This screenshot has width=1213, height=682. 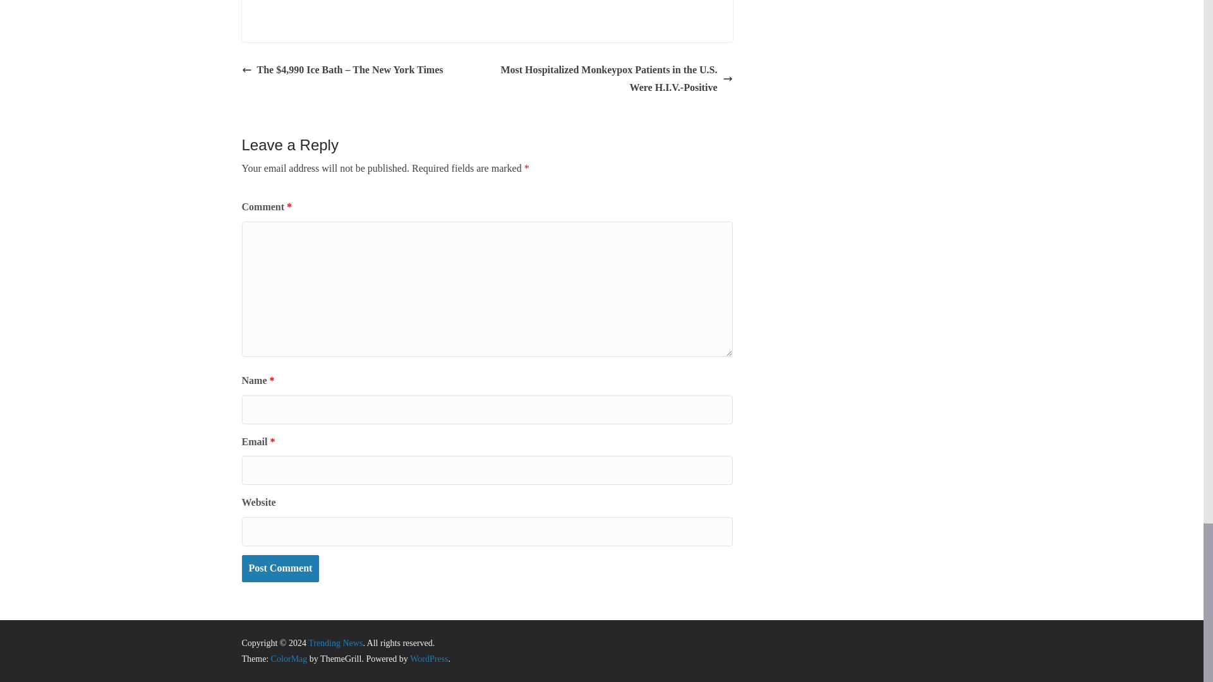 What do you see at coordinates (289, 658) in the screenshot?
I see `ColorMag` at bounding box center [289, 658].